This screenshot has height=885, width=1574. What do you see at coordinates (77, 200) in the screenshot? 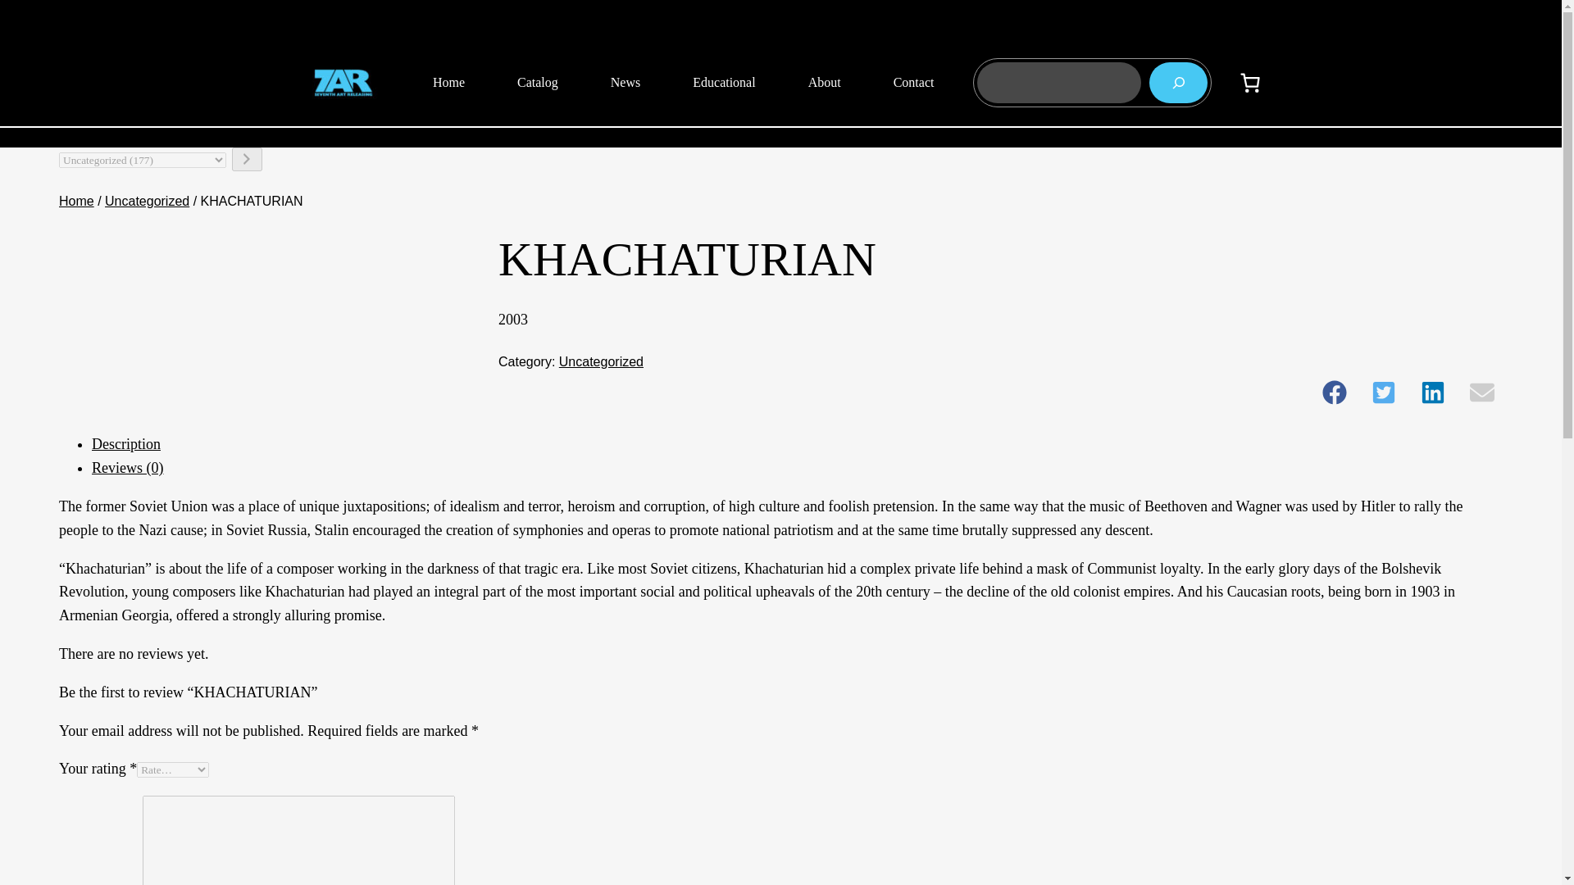
I see `Home` at bounding box center [77, 200].